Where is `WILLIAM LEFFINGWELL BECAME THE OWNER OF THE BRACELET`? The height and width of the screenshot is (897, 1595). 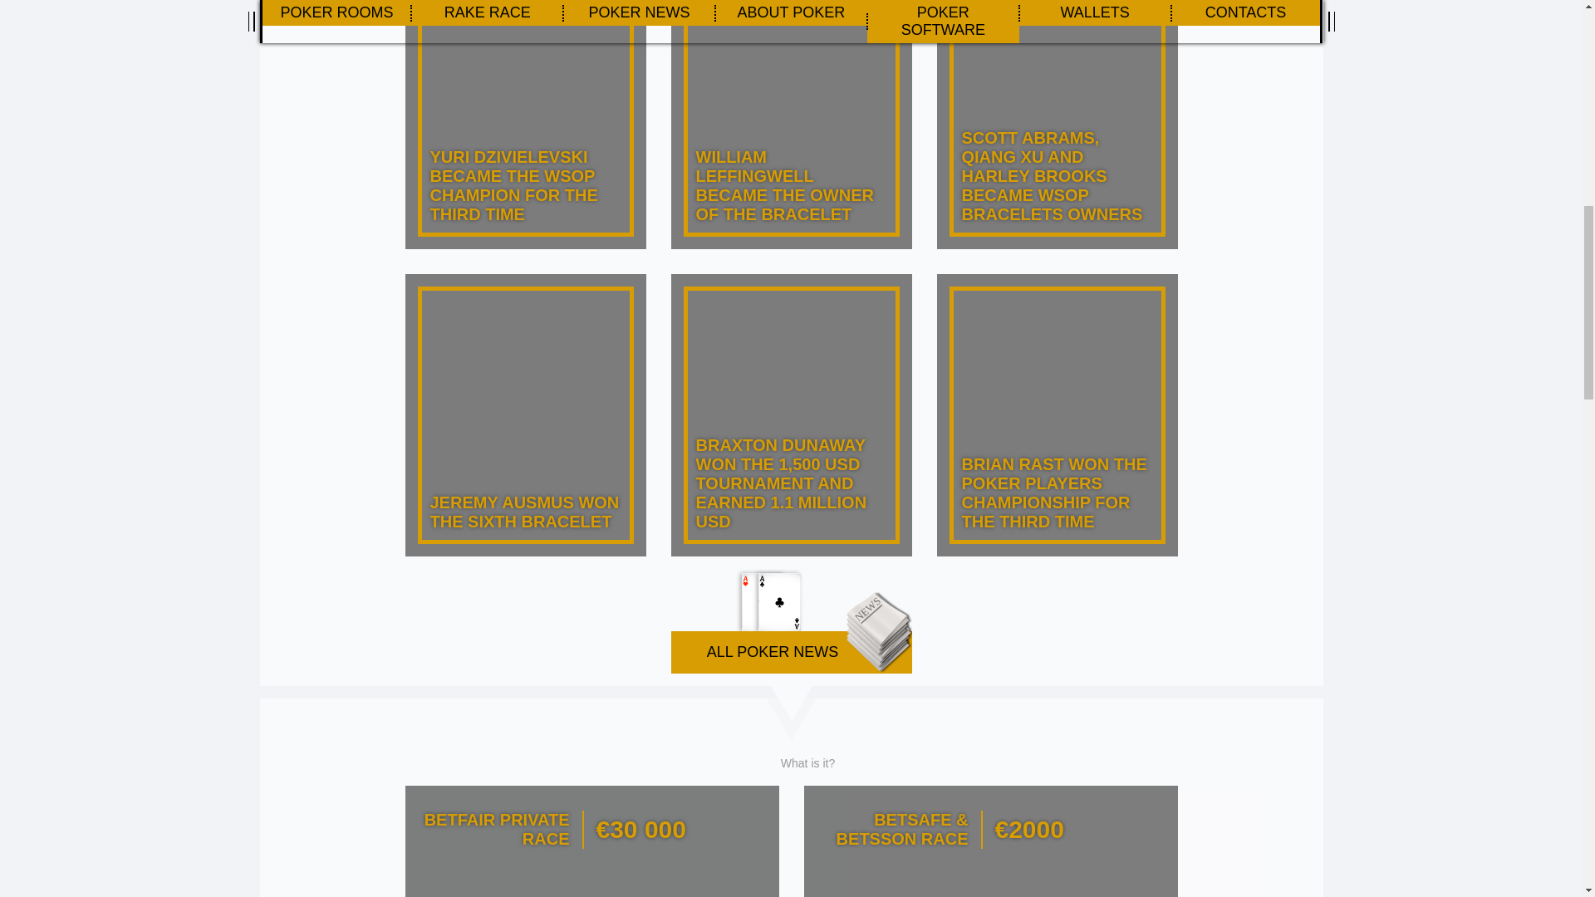
WILLIAM LEFFINGWELL BECAME THE OWNER OF THE BRACELET is located at coordinates (792, 125).